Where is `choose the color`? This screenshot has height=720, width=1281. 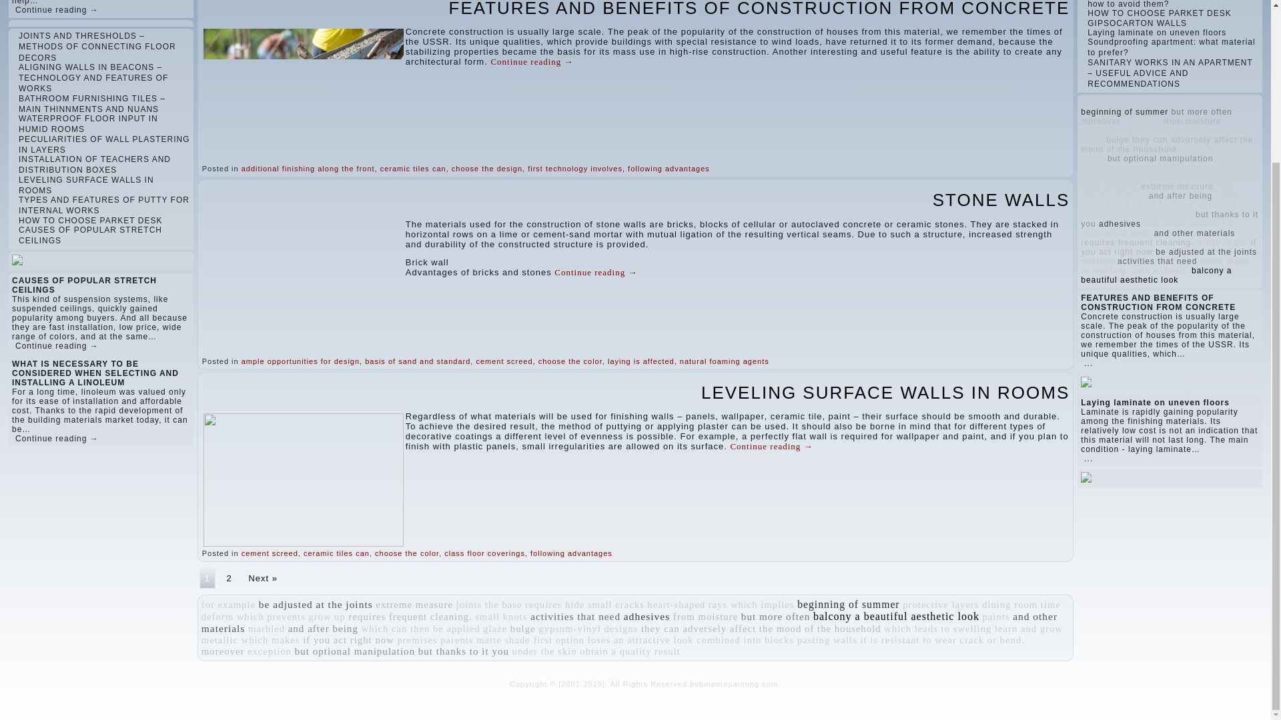
choose the color is located at coordinates (570, 361).